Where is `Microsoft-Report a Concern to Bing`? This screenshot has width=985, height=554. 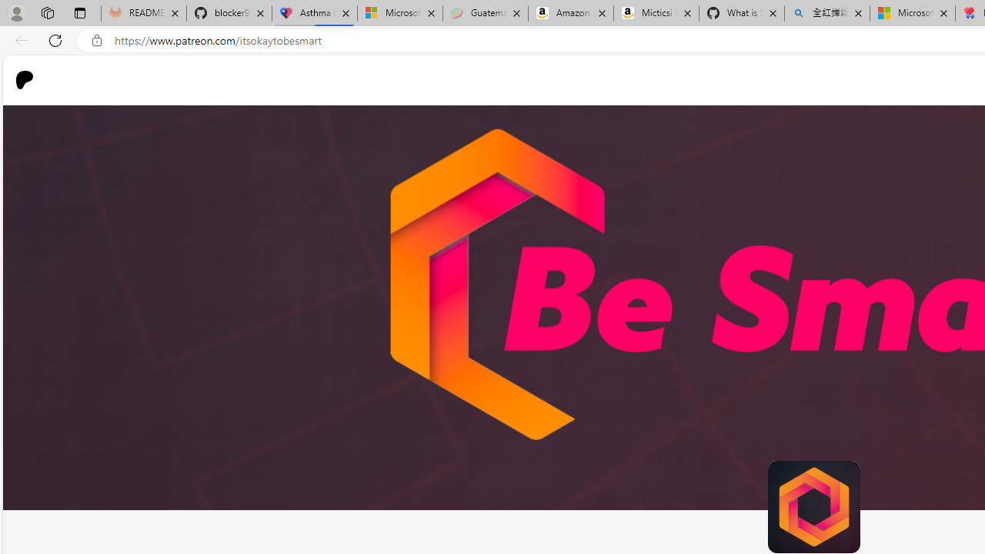 Microsoft-Report a Concern to Bing is located at coordinates (399, 14).